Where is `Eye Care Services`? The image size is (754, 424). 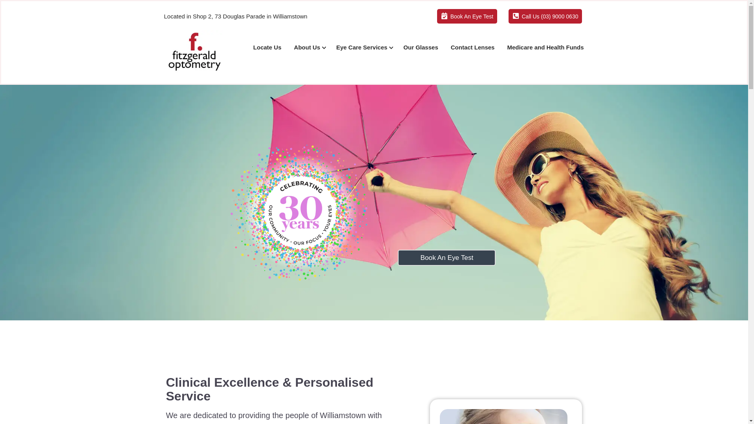 Eye Care Services is located at coordinates (364, 48).